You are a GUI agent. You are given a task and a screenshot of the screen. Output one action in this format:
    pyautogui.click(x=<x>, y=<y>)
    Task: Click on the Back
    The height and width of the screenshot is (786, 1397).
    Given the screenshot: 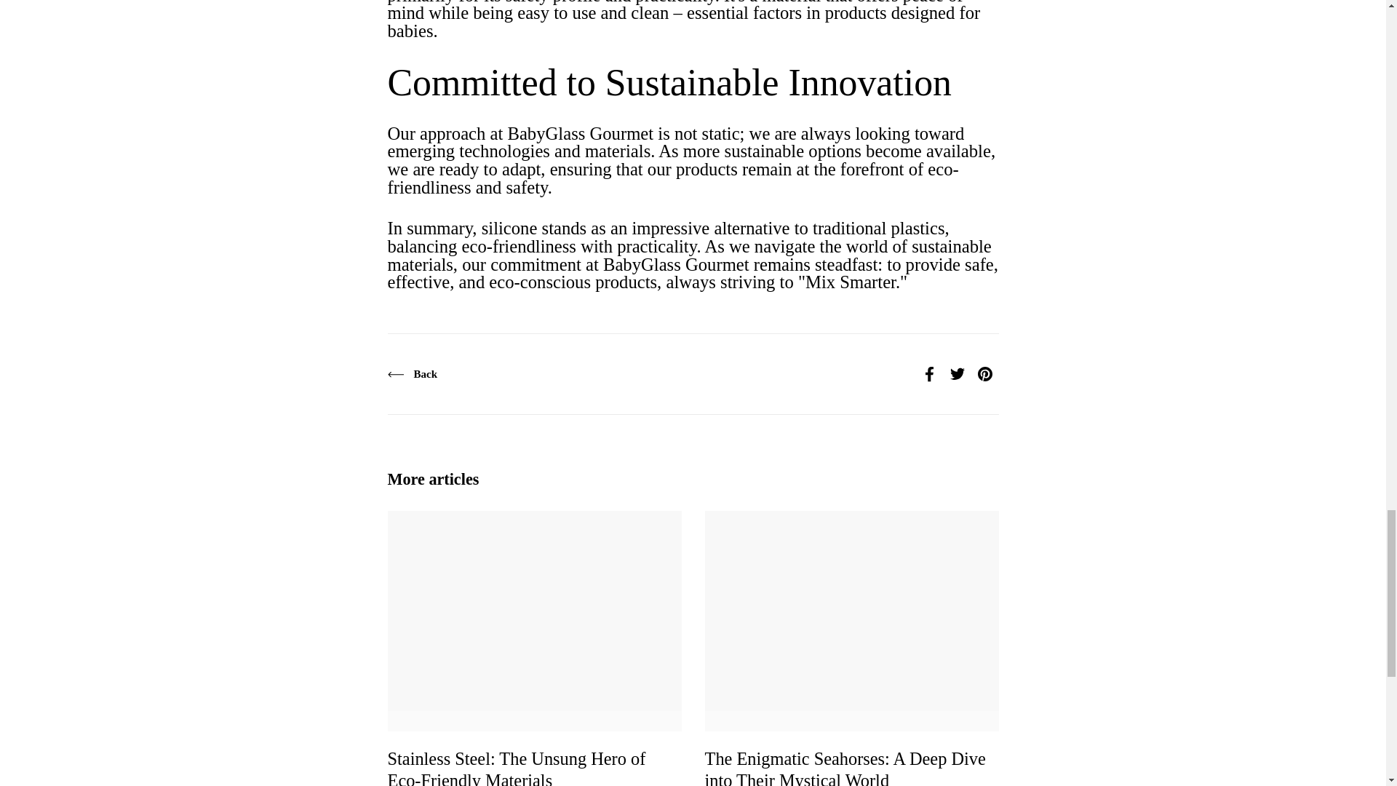 What is the action you would take?
    pyautogui.click(x=412, y=374)
    